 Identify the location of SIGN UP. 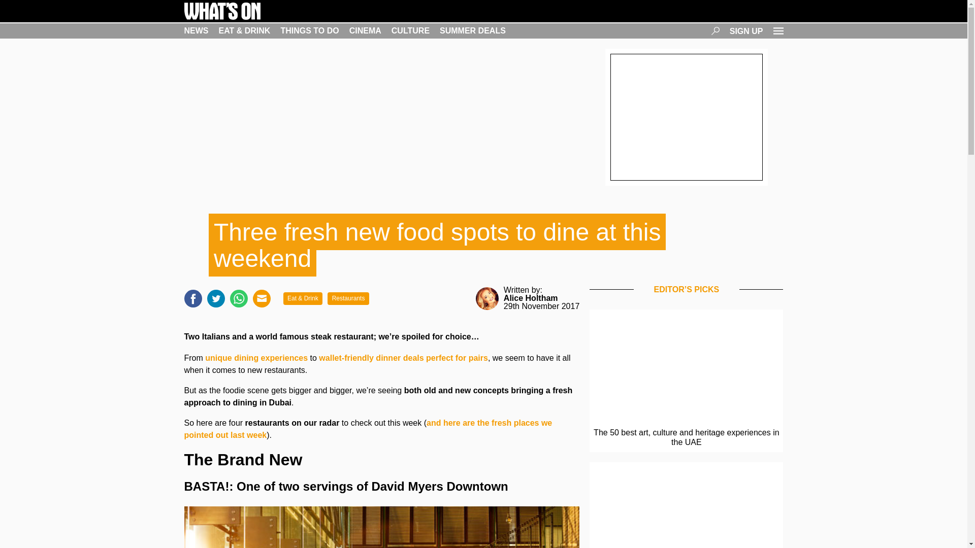
(746, 30).